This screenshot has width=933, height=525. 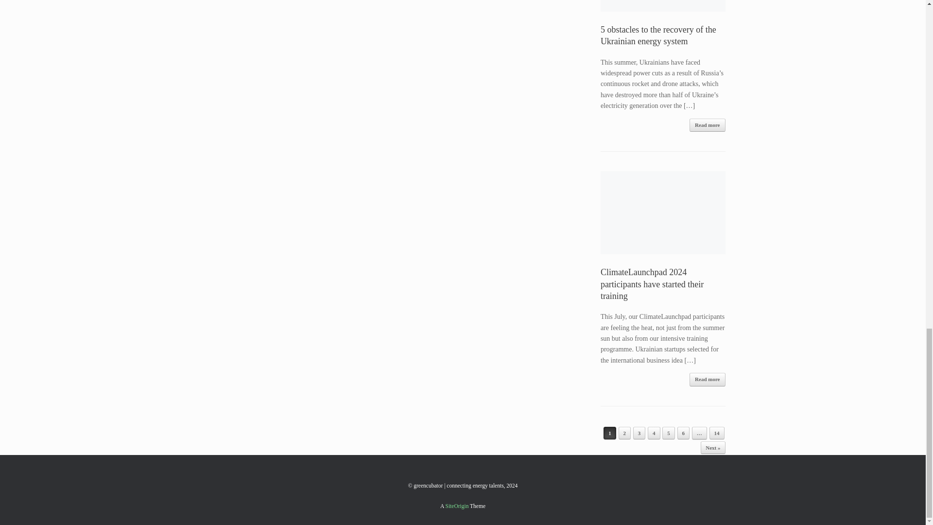 What do you see at coordinates (707, 125) in the screenshot?
I see `Read more` at bounding box center [707, 125].